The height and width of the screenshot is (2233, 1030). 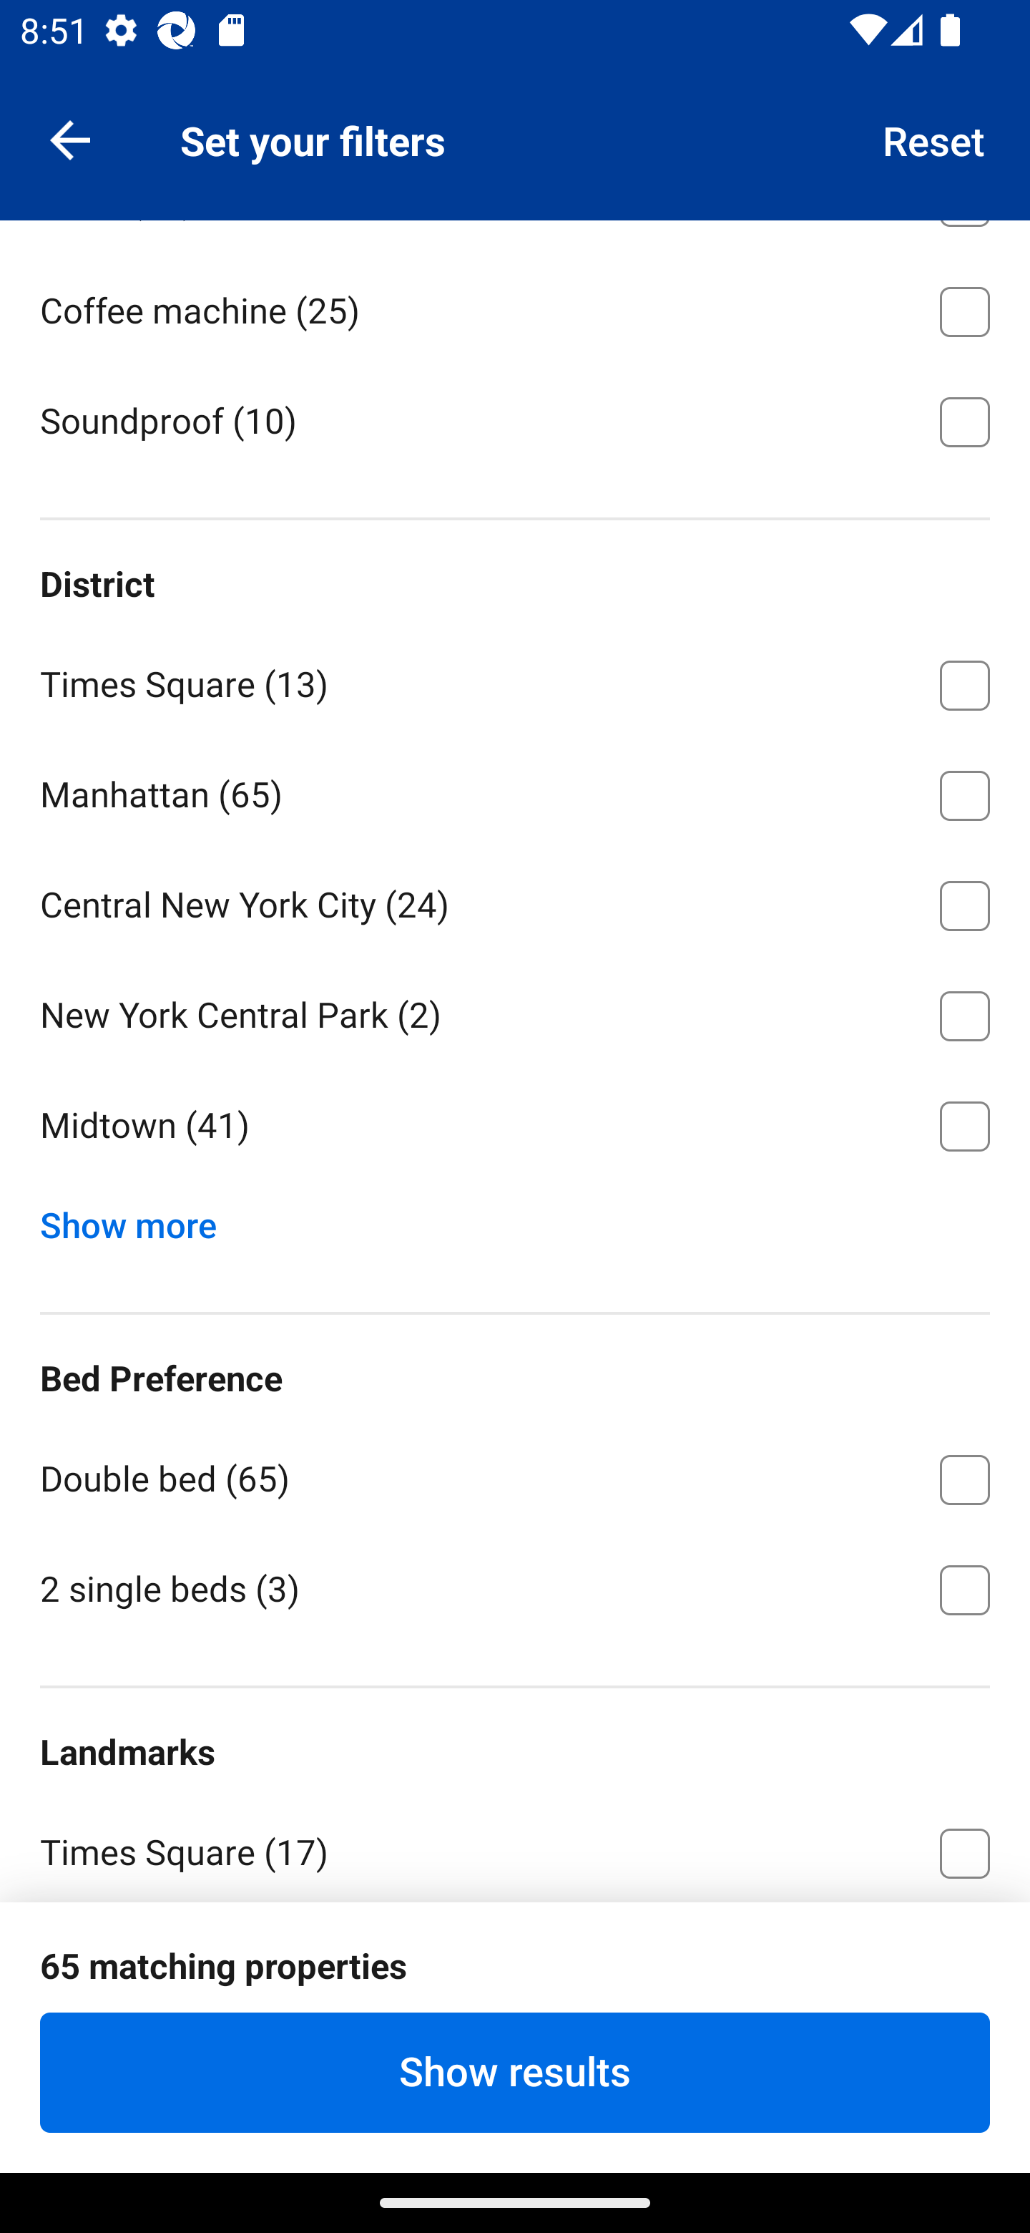 I want to click on Midtown ⁦(41), so click(x=515, y=1127).